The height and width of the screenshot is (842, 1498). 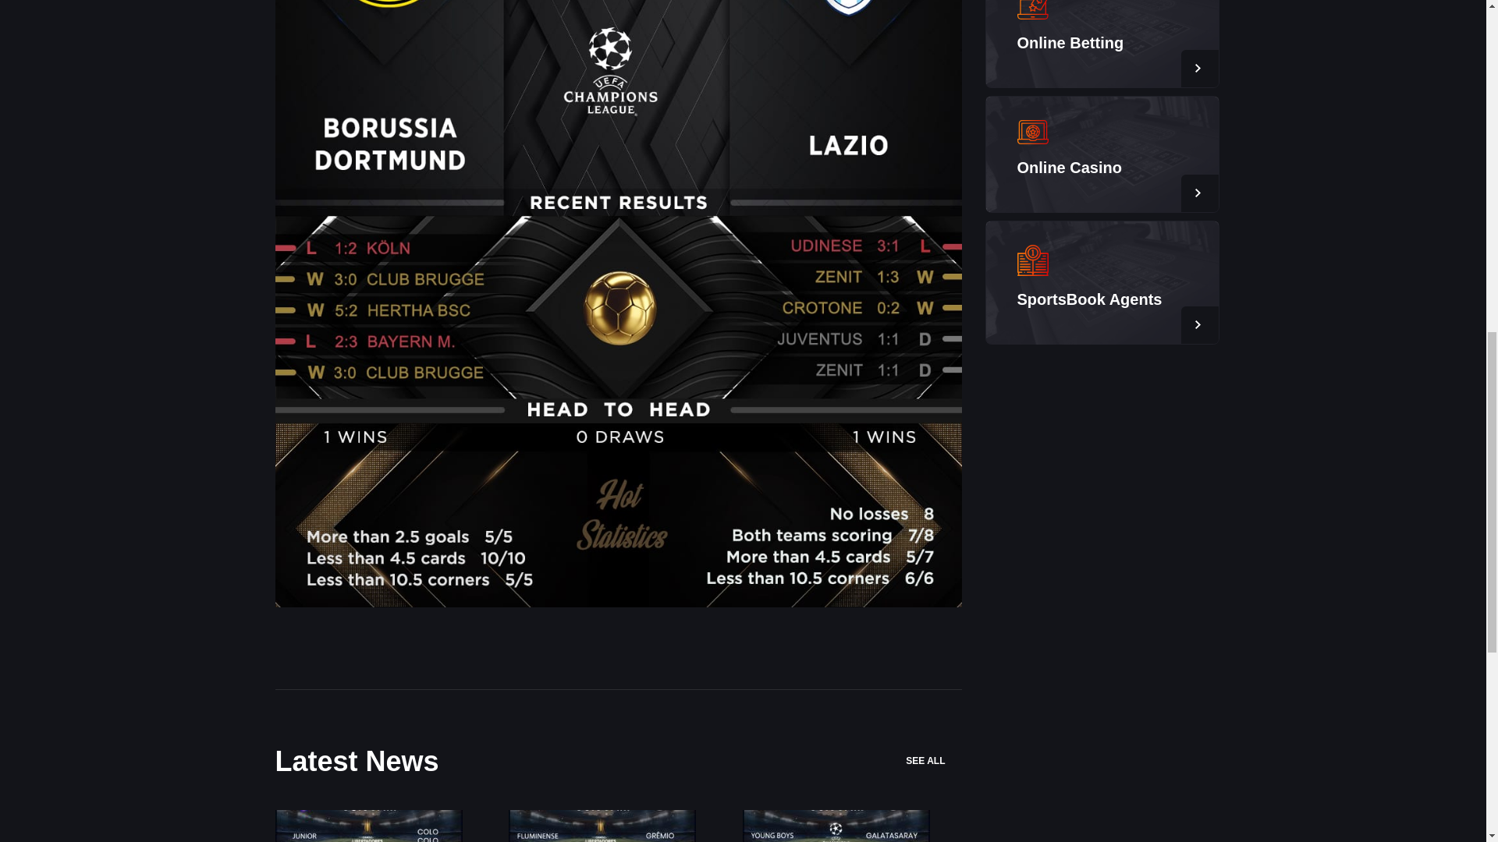 I want to click on SEE ALL, so click(x=933, y=761).